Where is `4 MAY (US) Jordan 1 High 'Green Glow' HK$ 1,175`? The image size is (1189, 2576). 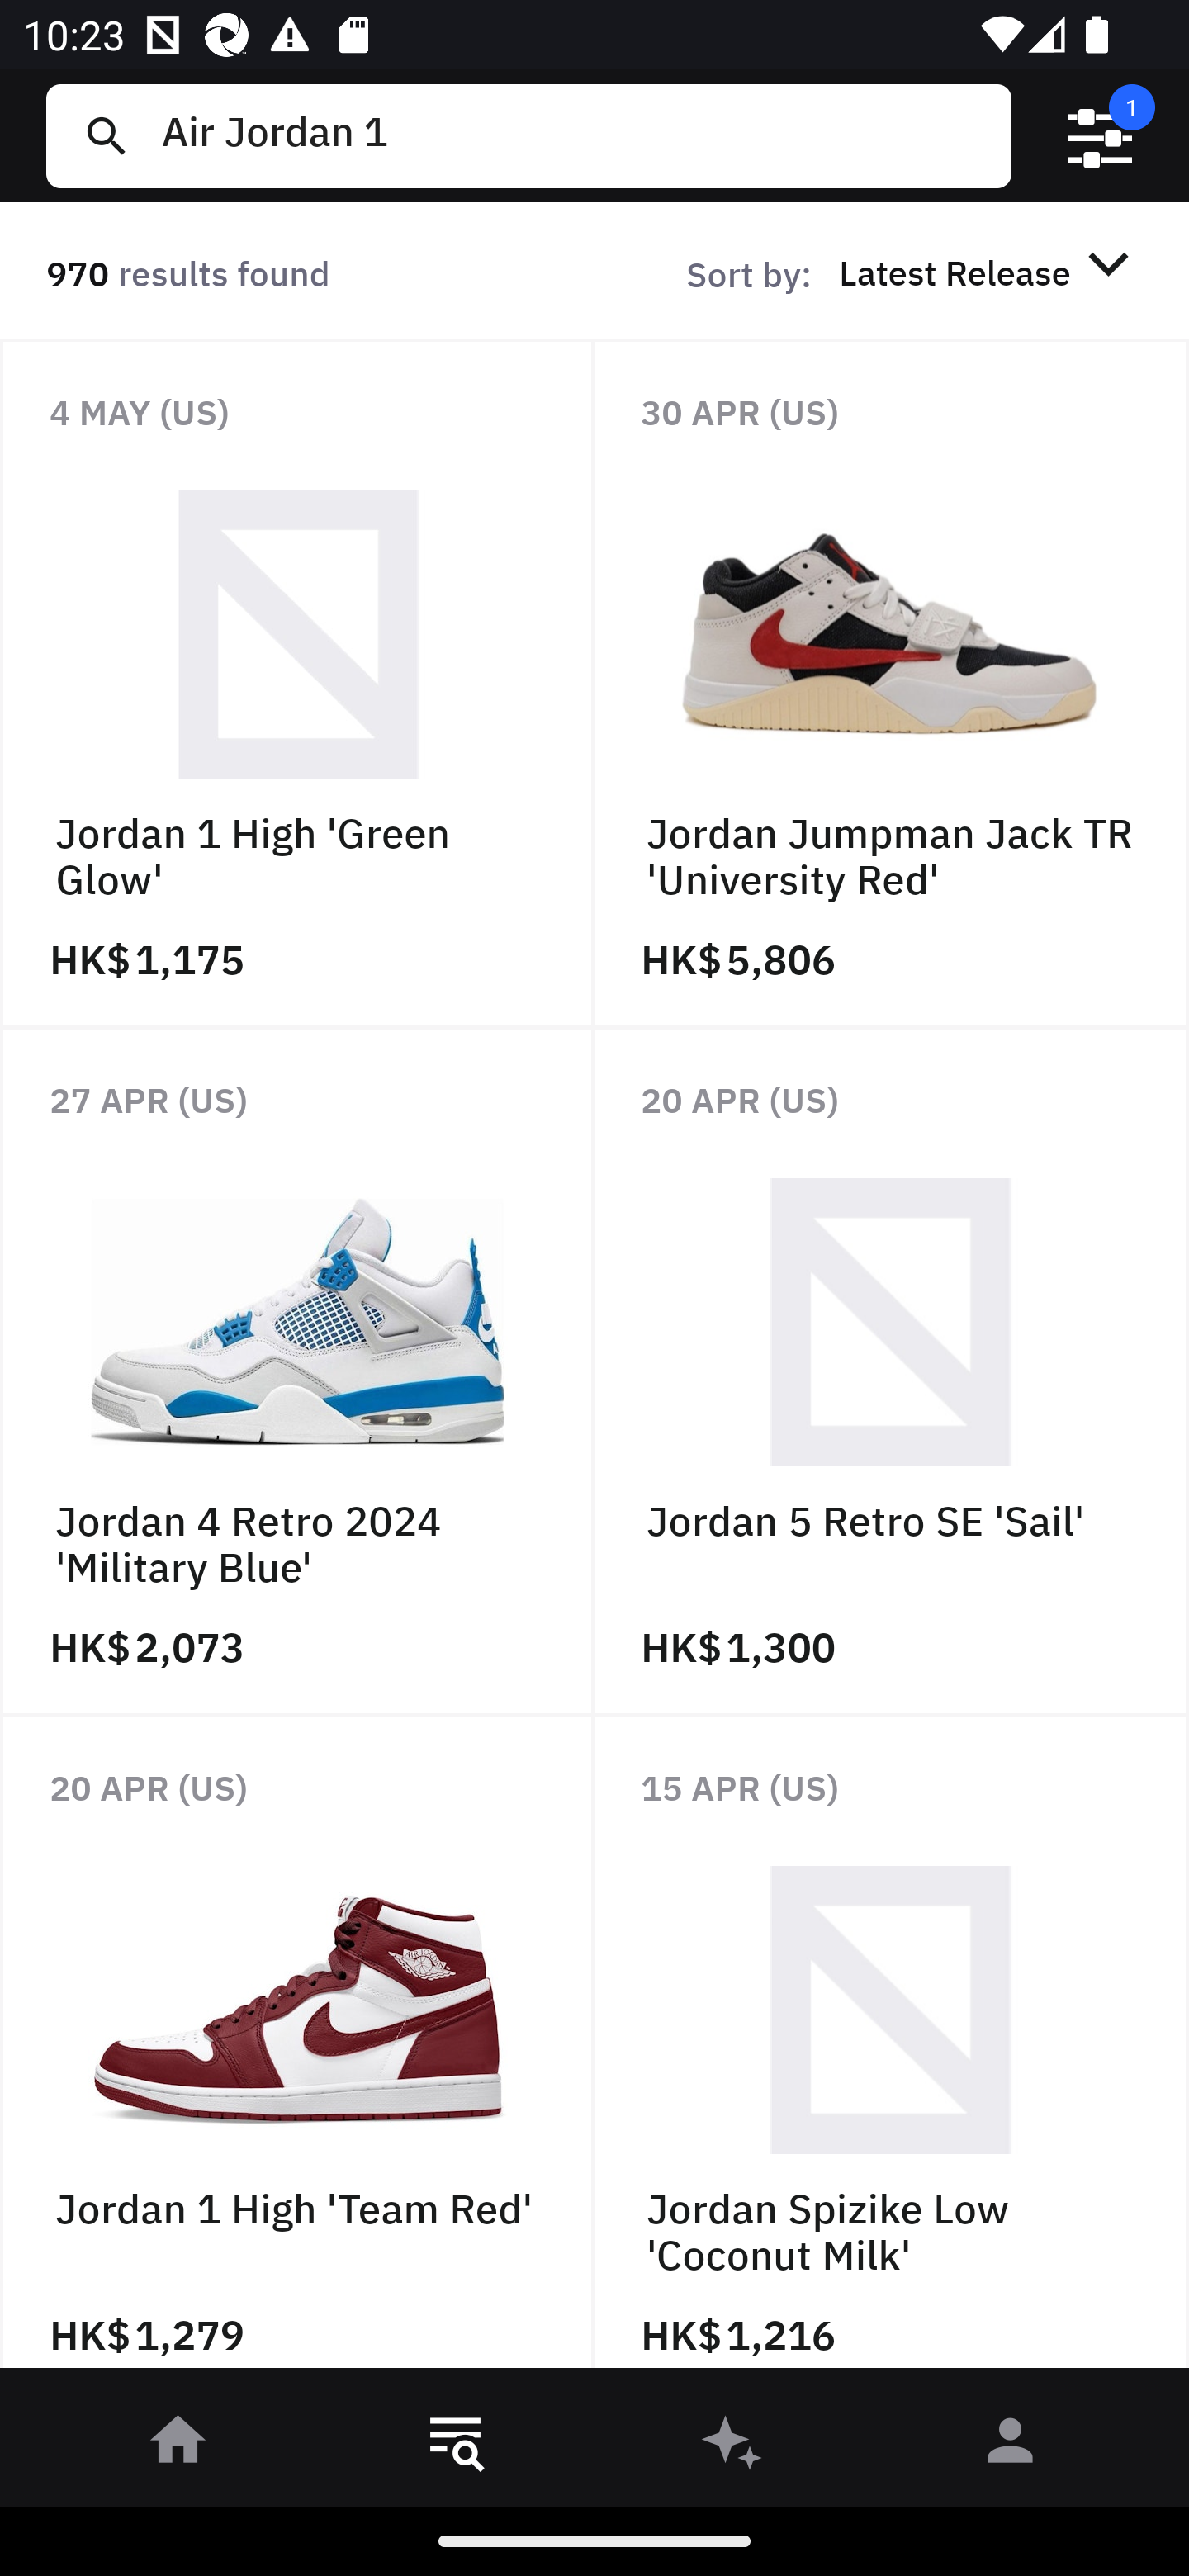
4 MAY (US) Jordan 1 High 'Green Glow' HK$ 1,175 is located at coordinates (297, 684).